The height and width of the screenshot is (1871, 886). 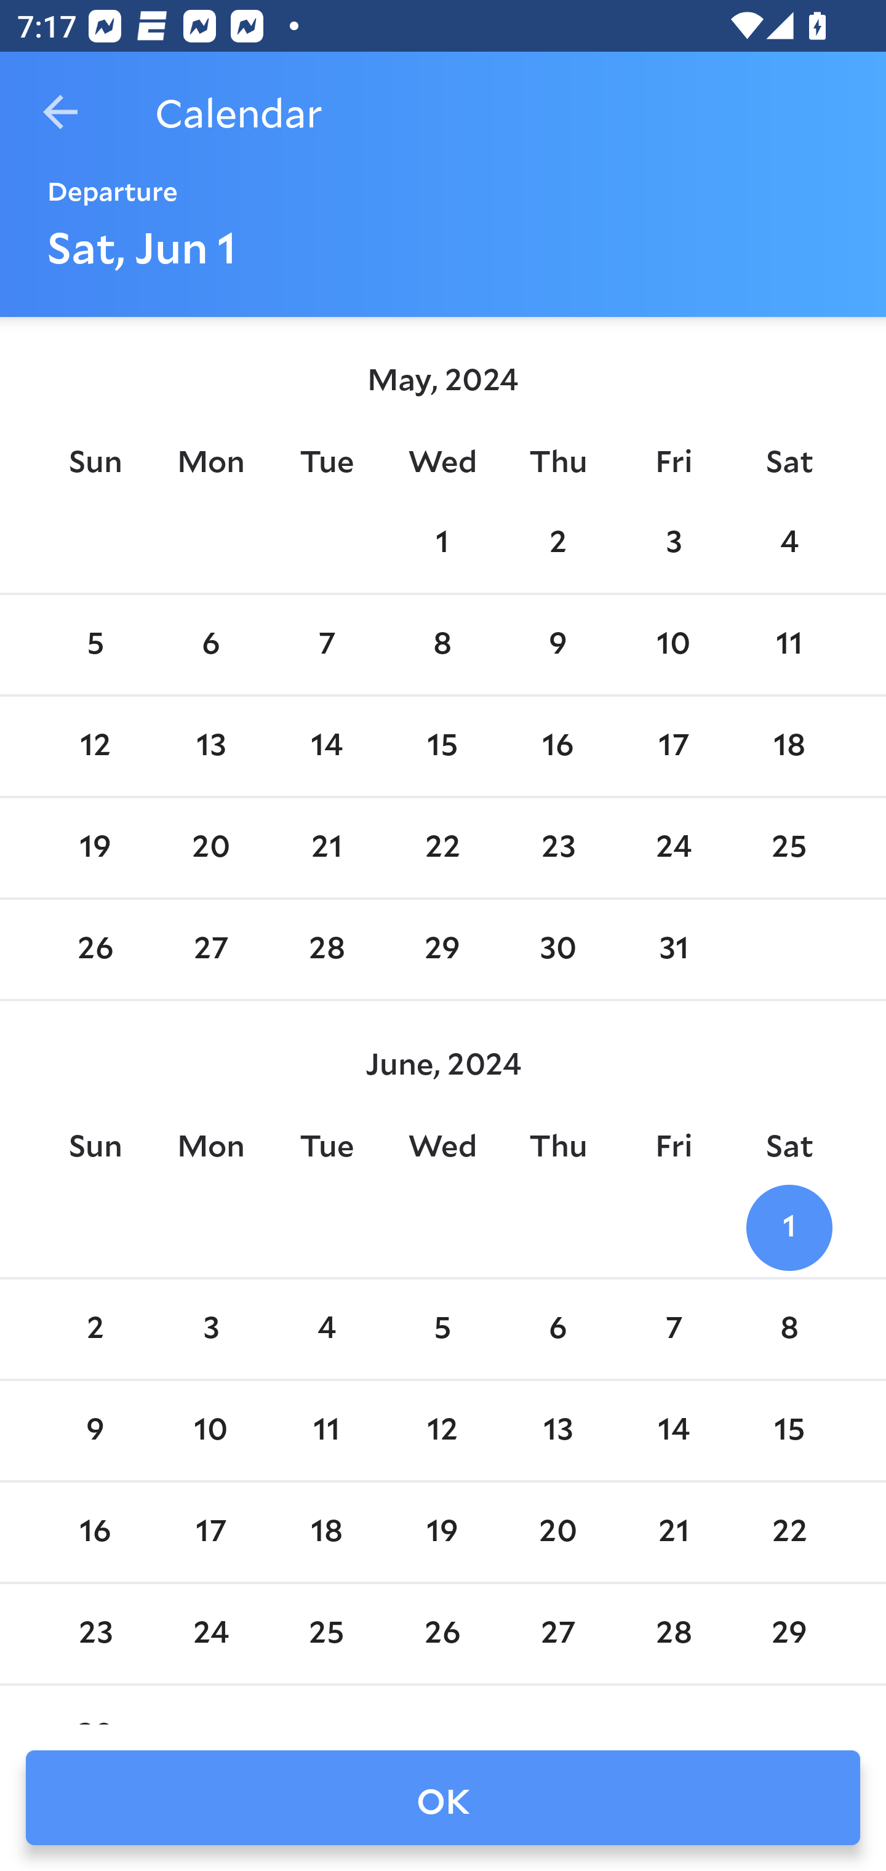 I want to click on 14, so click(x=326, y=746).